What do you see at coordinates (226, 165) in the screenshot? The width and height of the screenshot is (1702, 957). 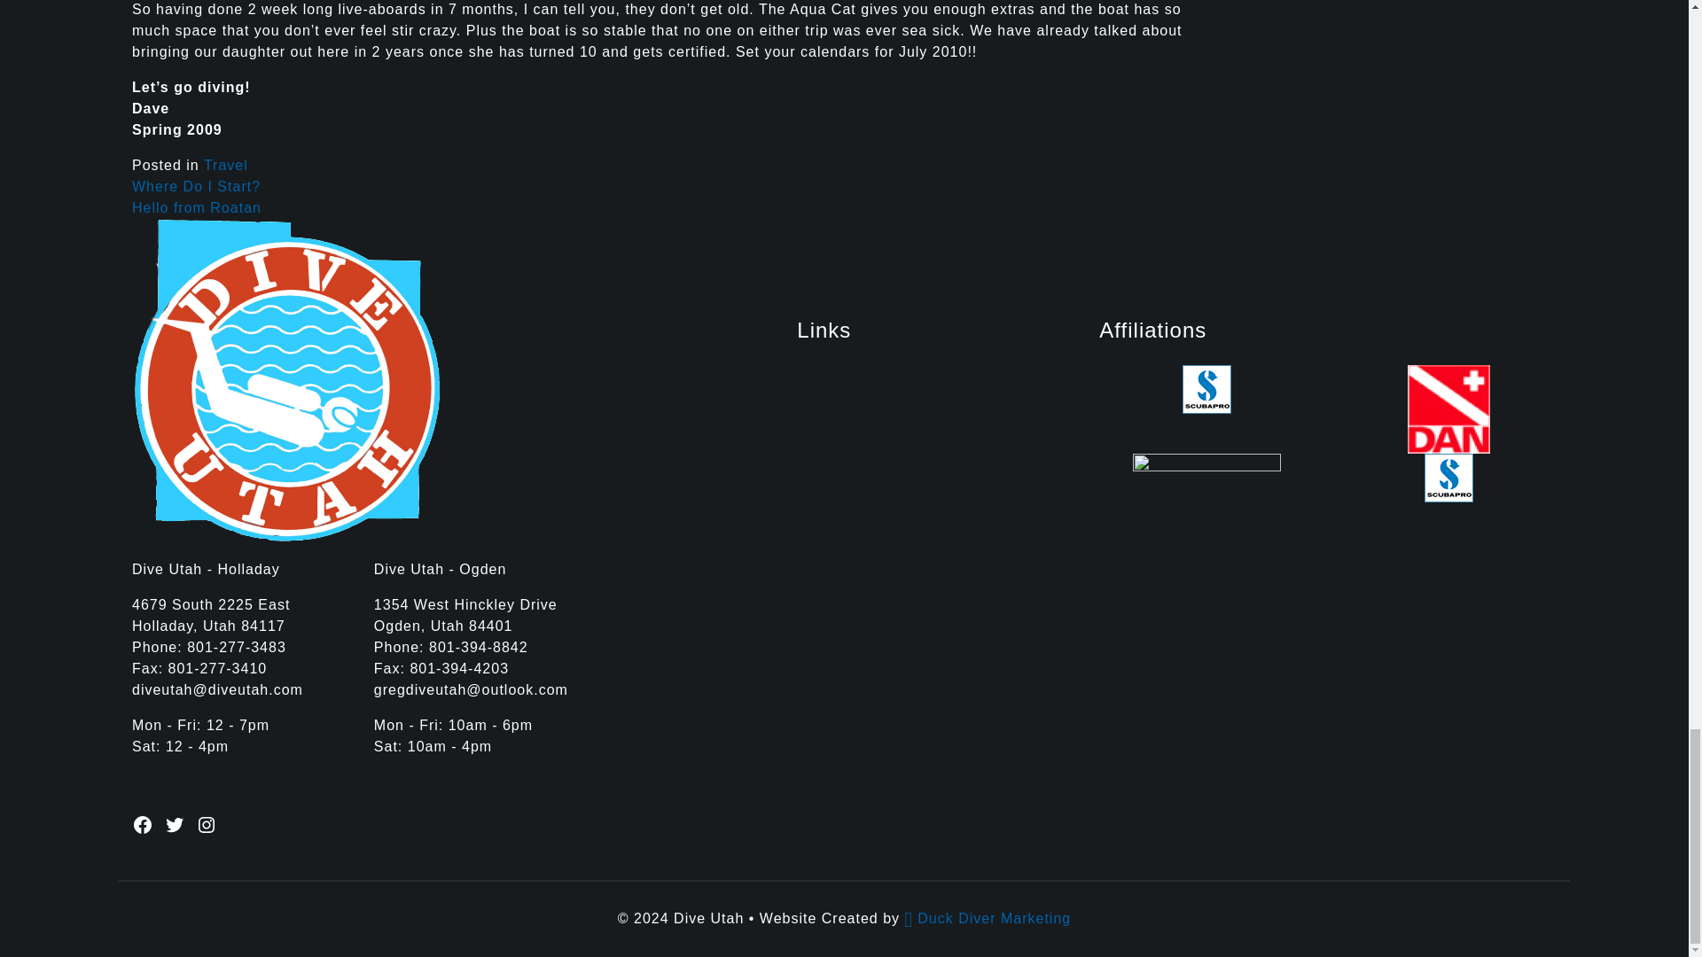 I see `Travel` at bounding box center [226, 165].